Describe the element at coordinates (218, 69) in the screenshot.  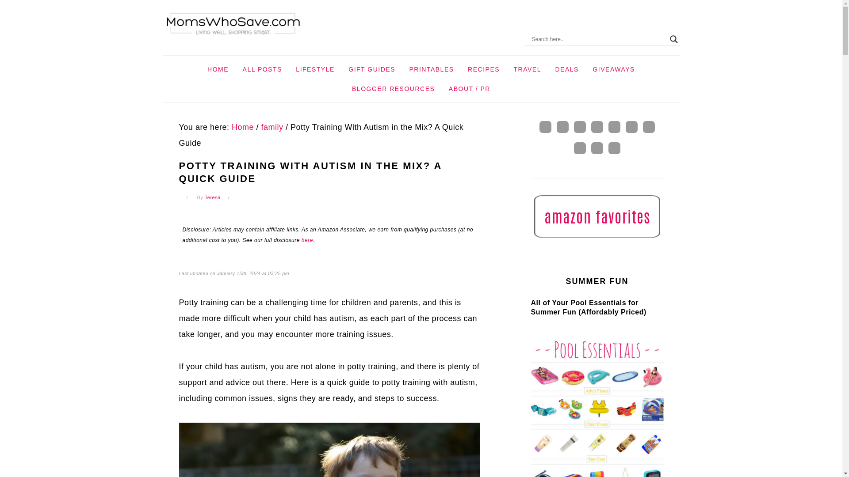
I see `HOME` at that location.